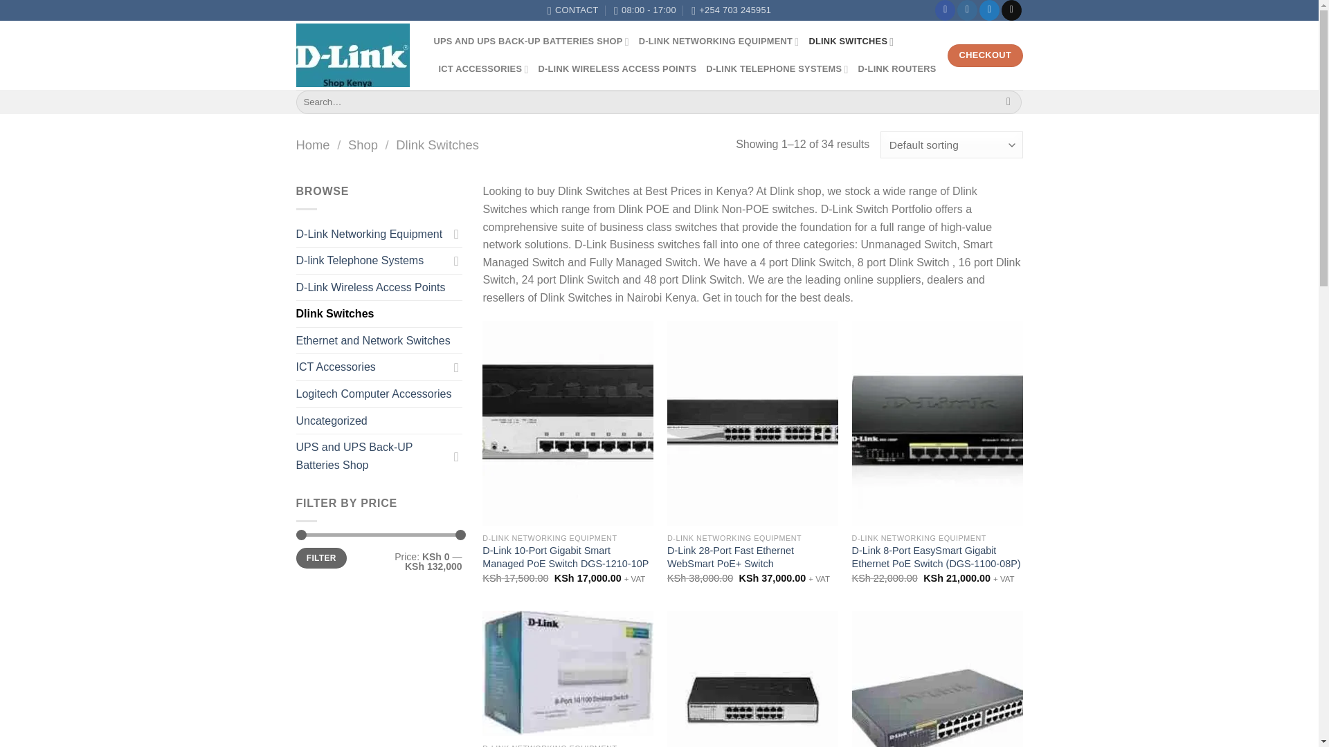 The height and width of the screenshot is (747, 1329). What do you see at coordinates (777, 68) in the screenshot?
I see `D-LINK TELEPHONE SYSTEMS` at bounding box center [777, 68].